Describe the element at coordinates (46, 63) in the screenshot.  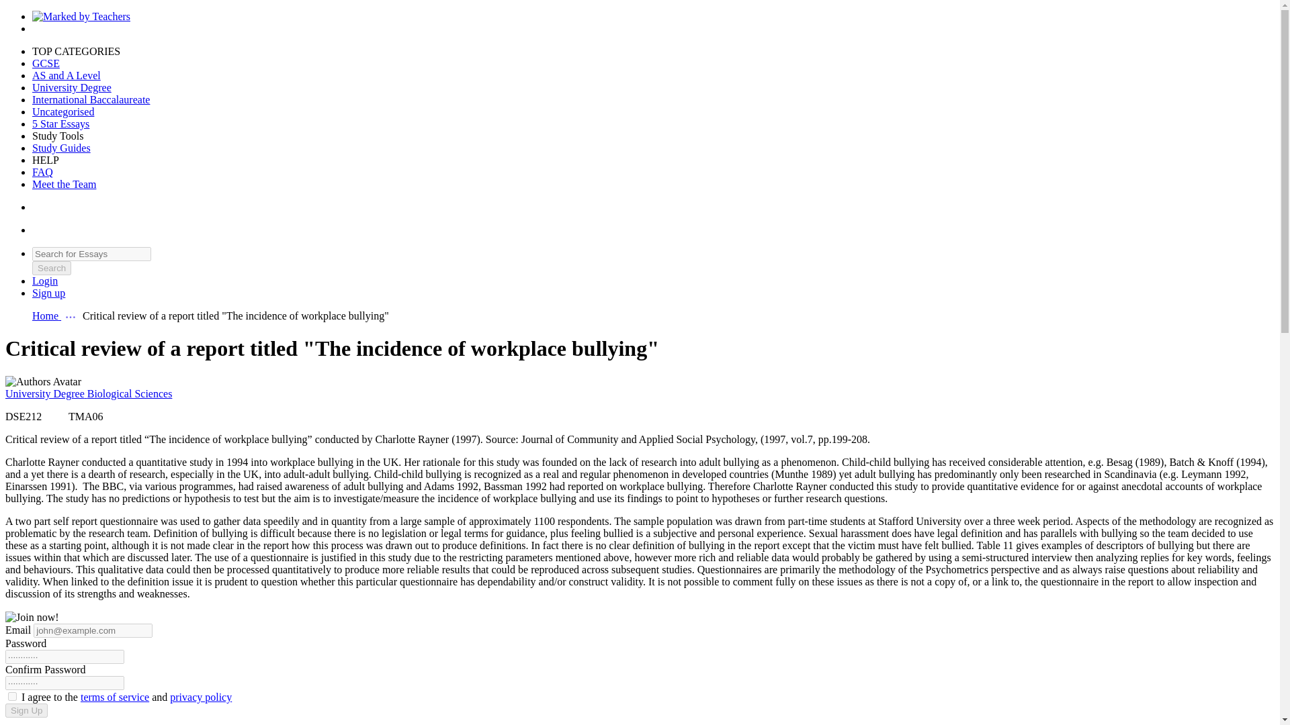
I see `GCSE` at that location.